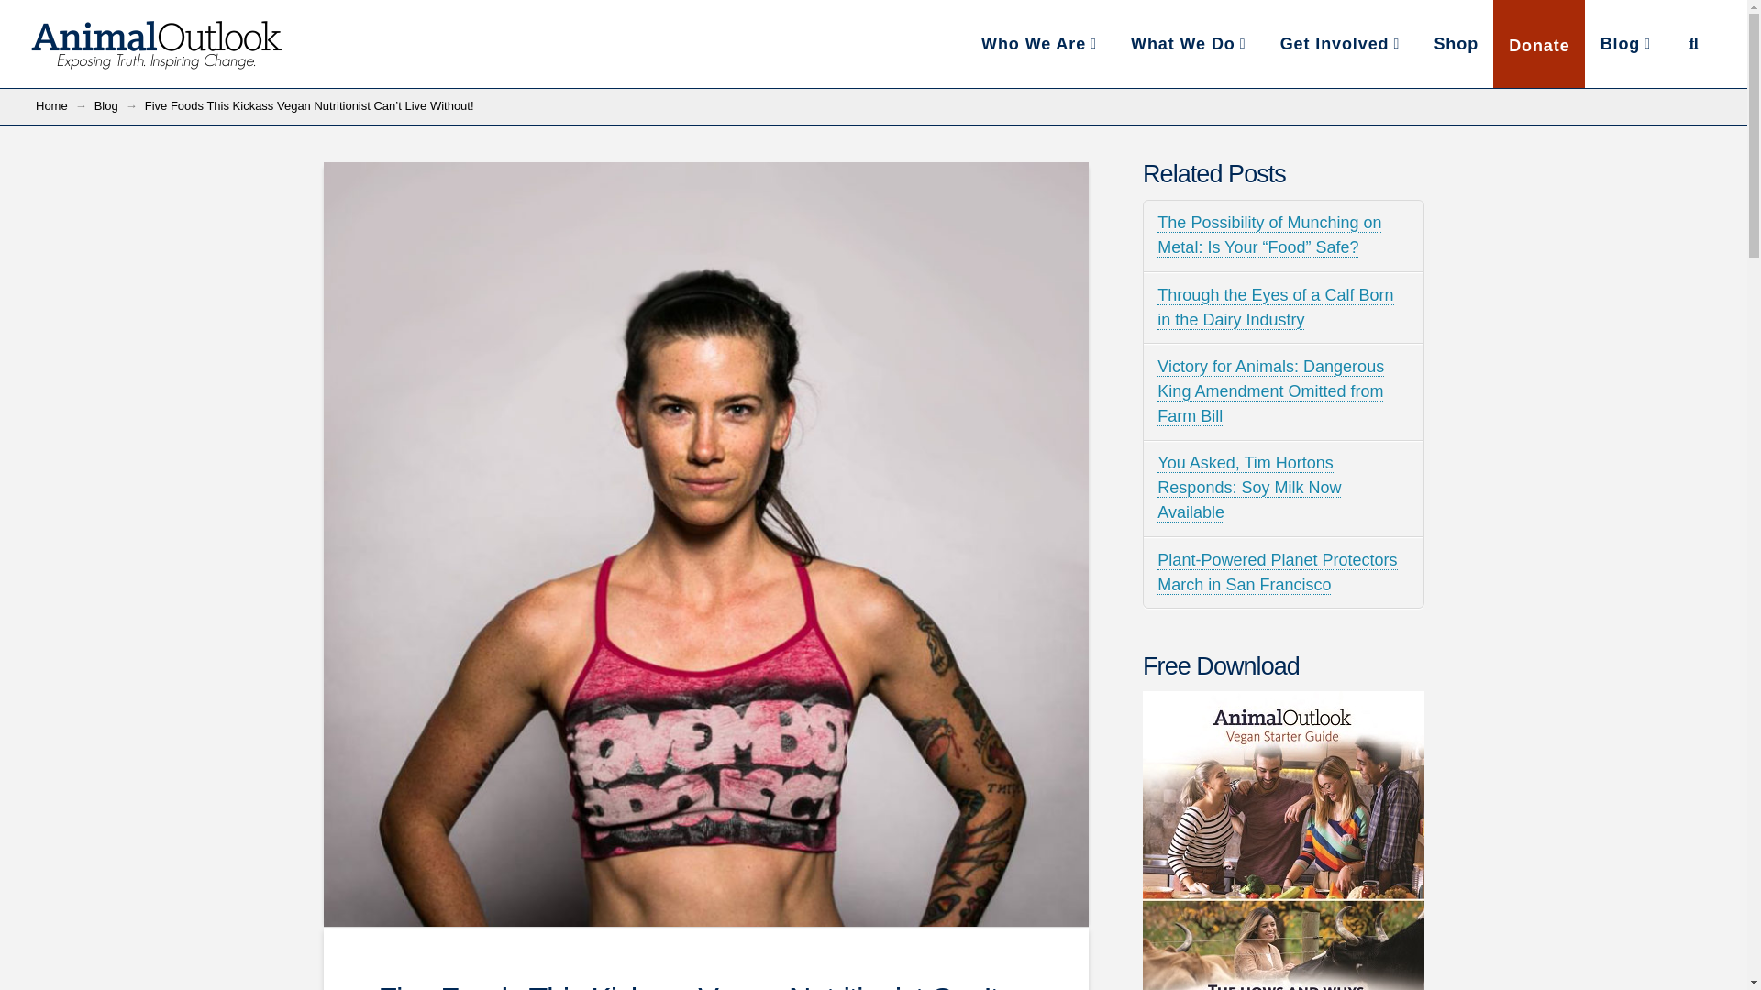 The width and height of the screenshot is (1761, 990). What do you see at coordinates (51, 106) in the screenshot?
I see `Home` at bounding box center [51, 106].